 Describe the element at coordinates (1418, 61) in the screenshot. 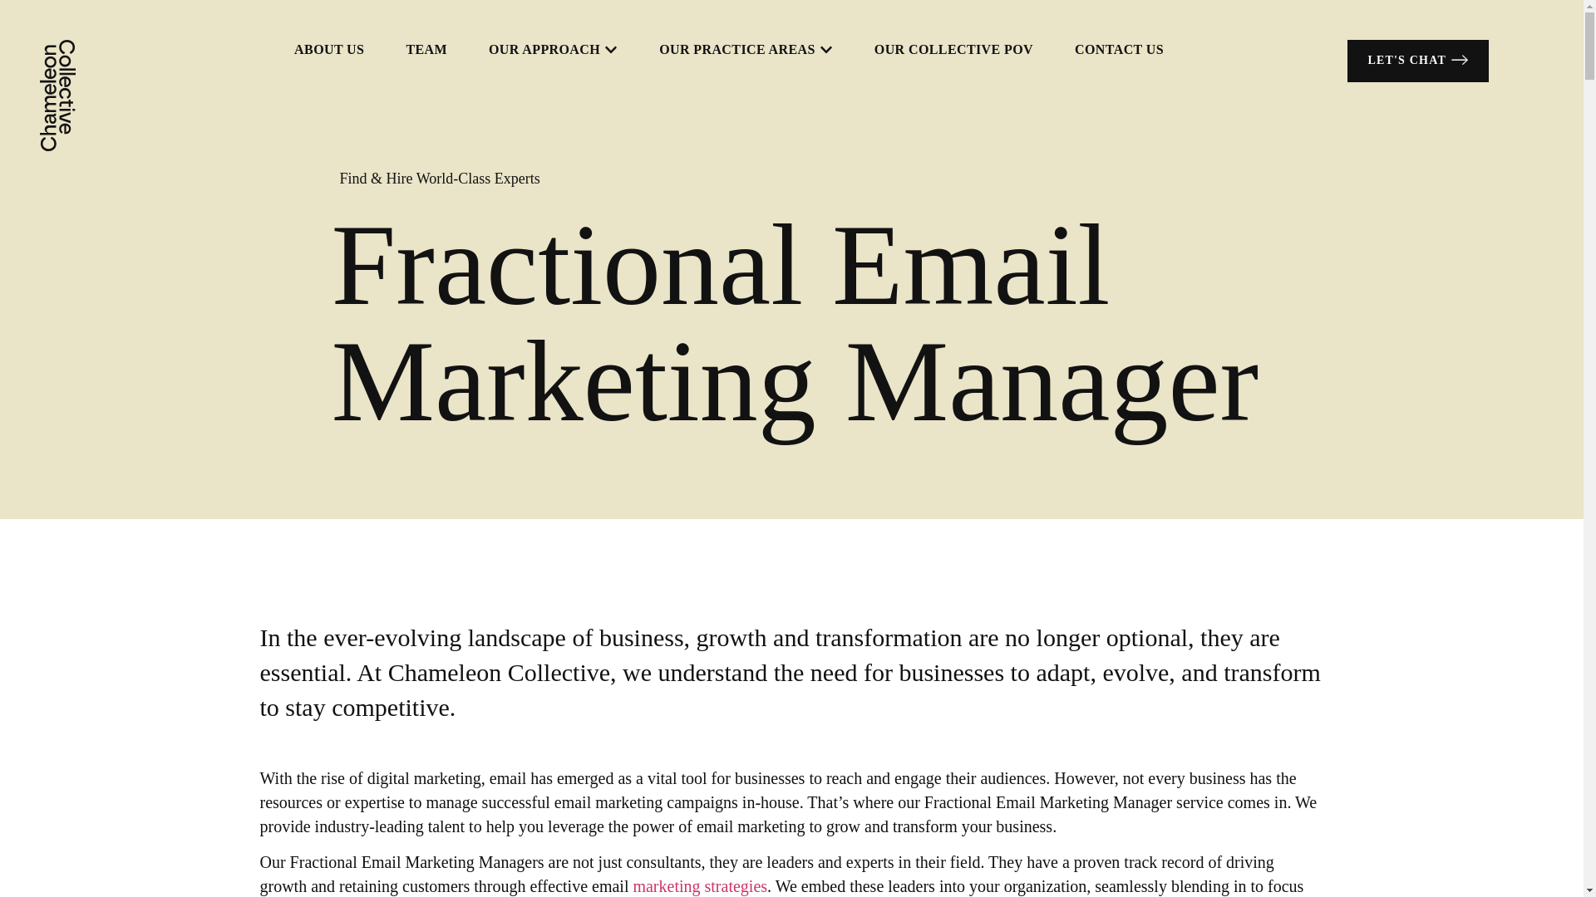

I see `LET'S CHAT` at that location.